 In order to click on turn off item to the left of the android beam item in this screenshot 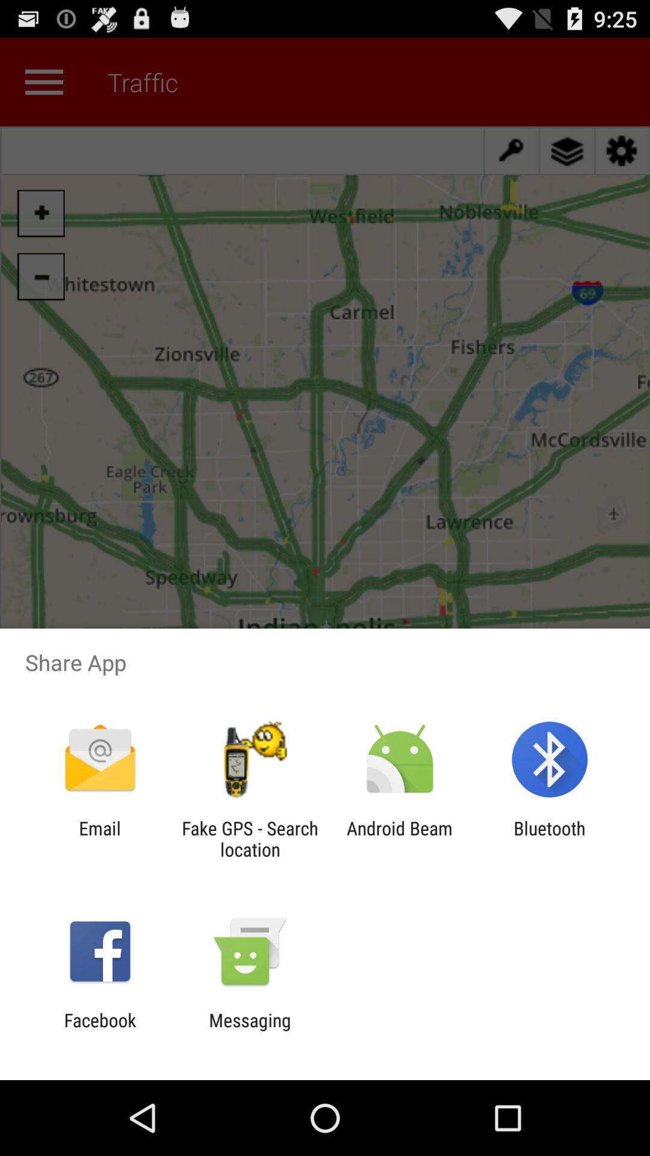, I will do `click(250, 839)`.